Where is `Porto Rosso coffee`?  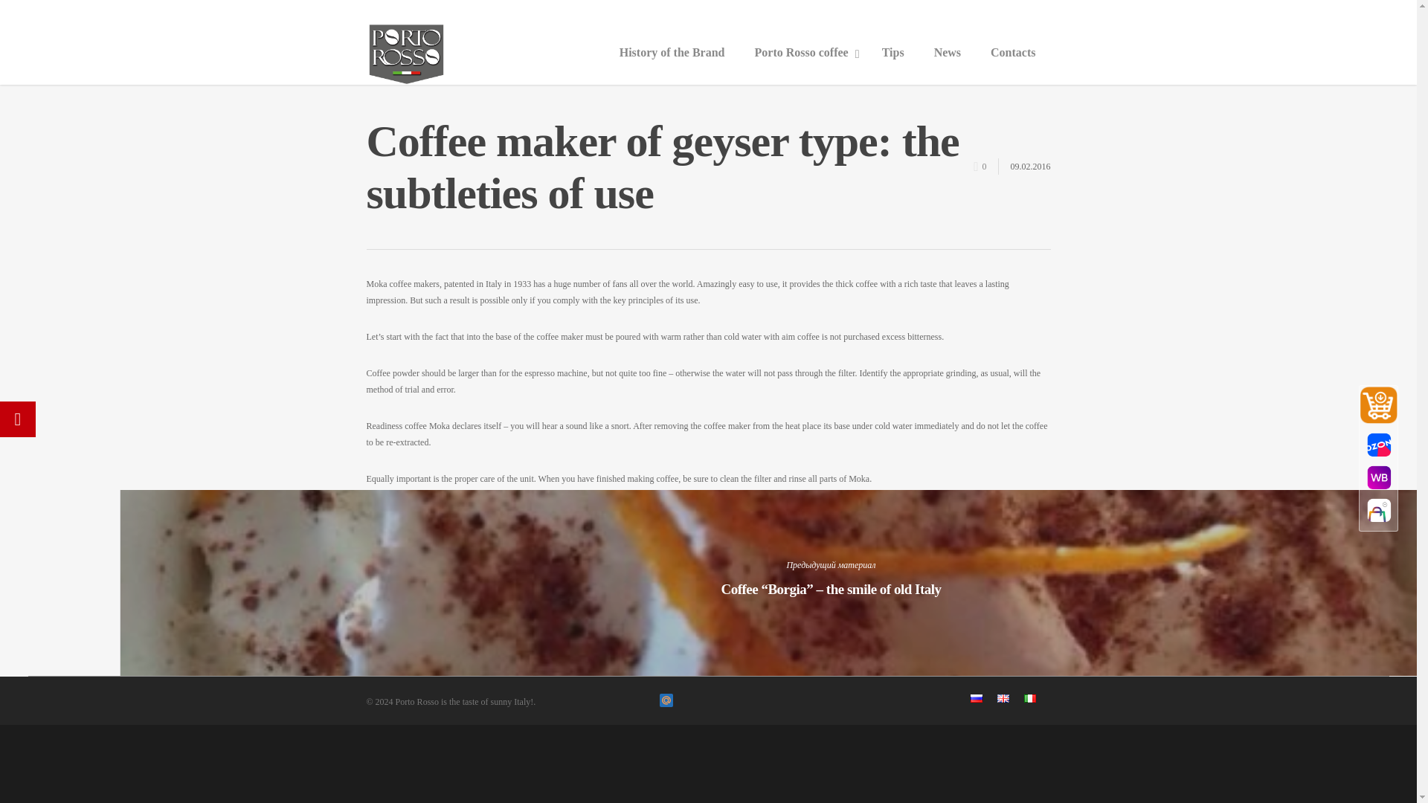
Porto Rosso coffee is located at coordinates (803, 53).